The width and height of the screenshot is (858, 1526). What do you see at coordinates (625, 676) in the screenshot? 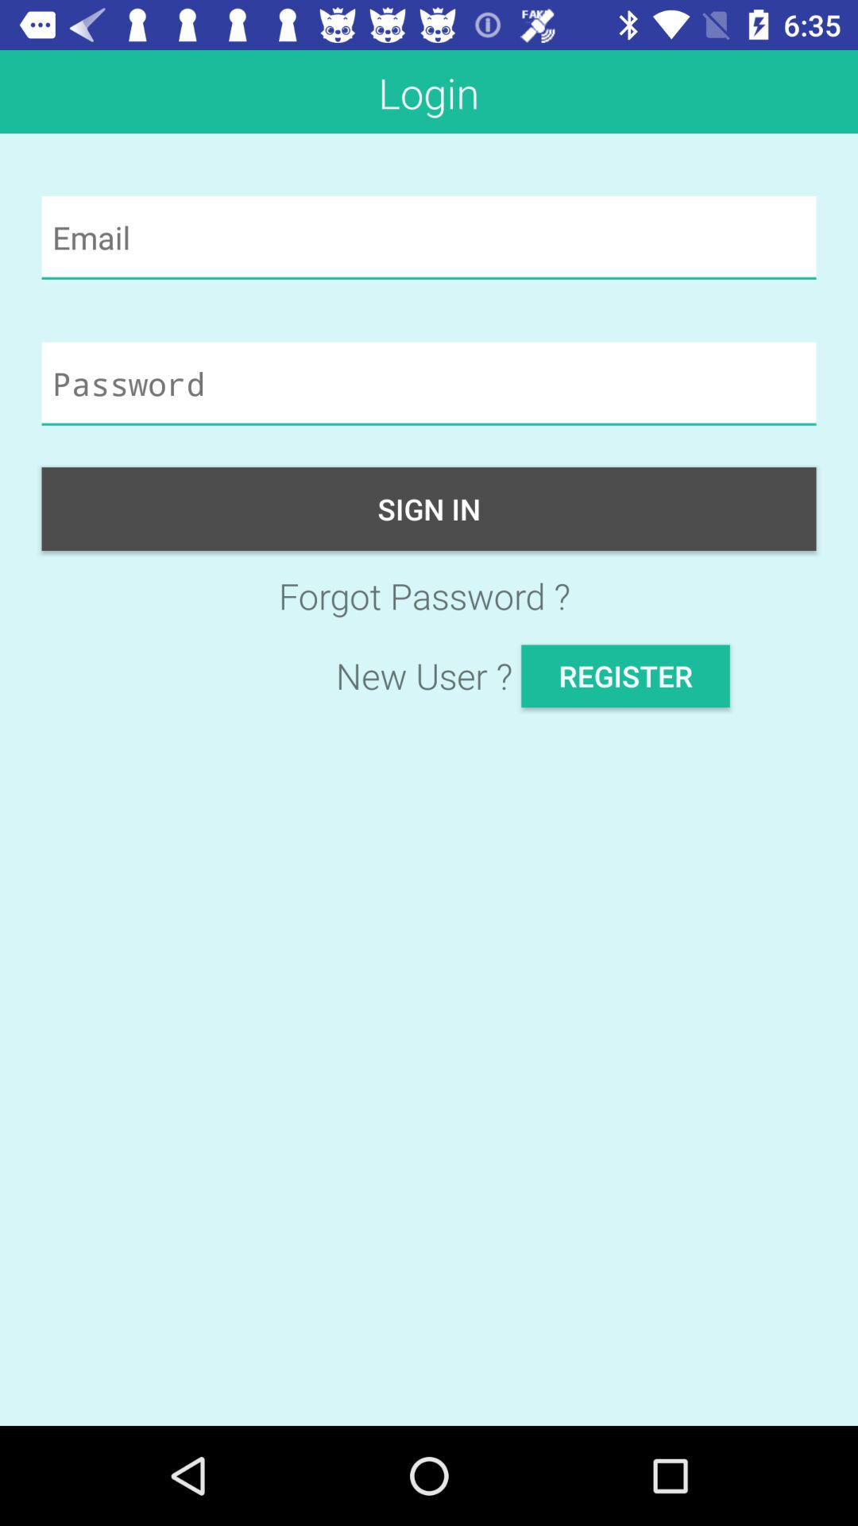
I see `select the item next to new user ?  app` at bounding box center [625, 676].